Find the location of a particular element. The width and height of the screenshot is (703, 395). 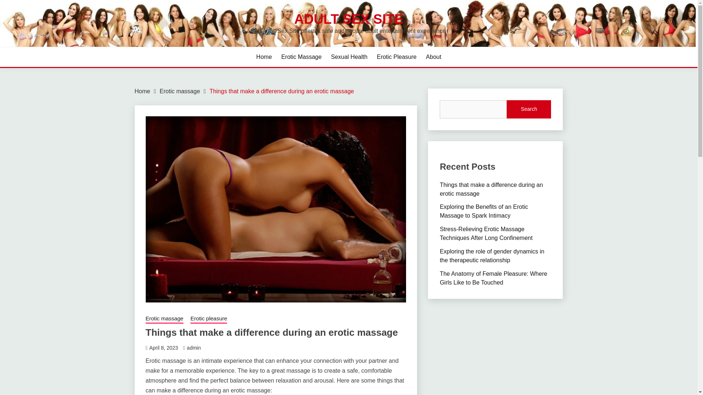

About is located at coordinates (434, 57).